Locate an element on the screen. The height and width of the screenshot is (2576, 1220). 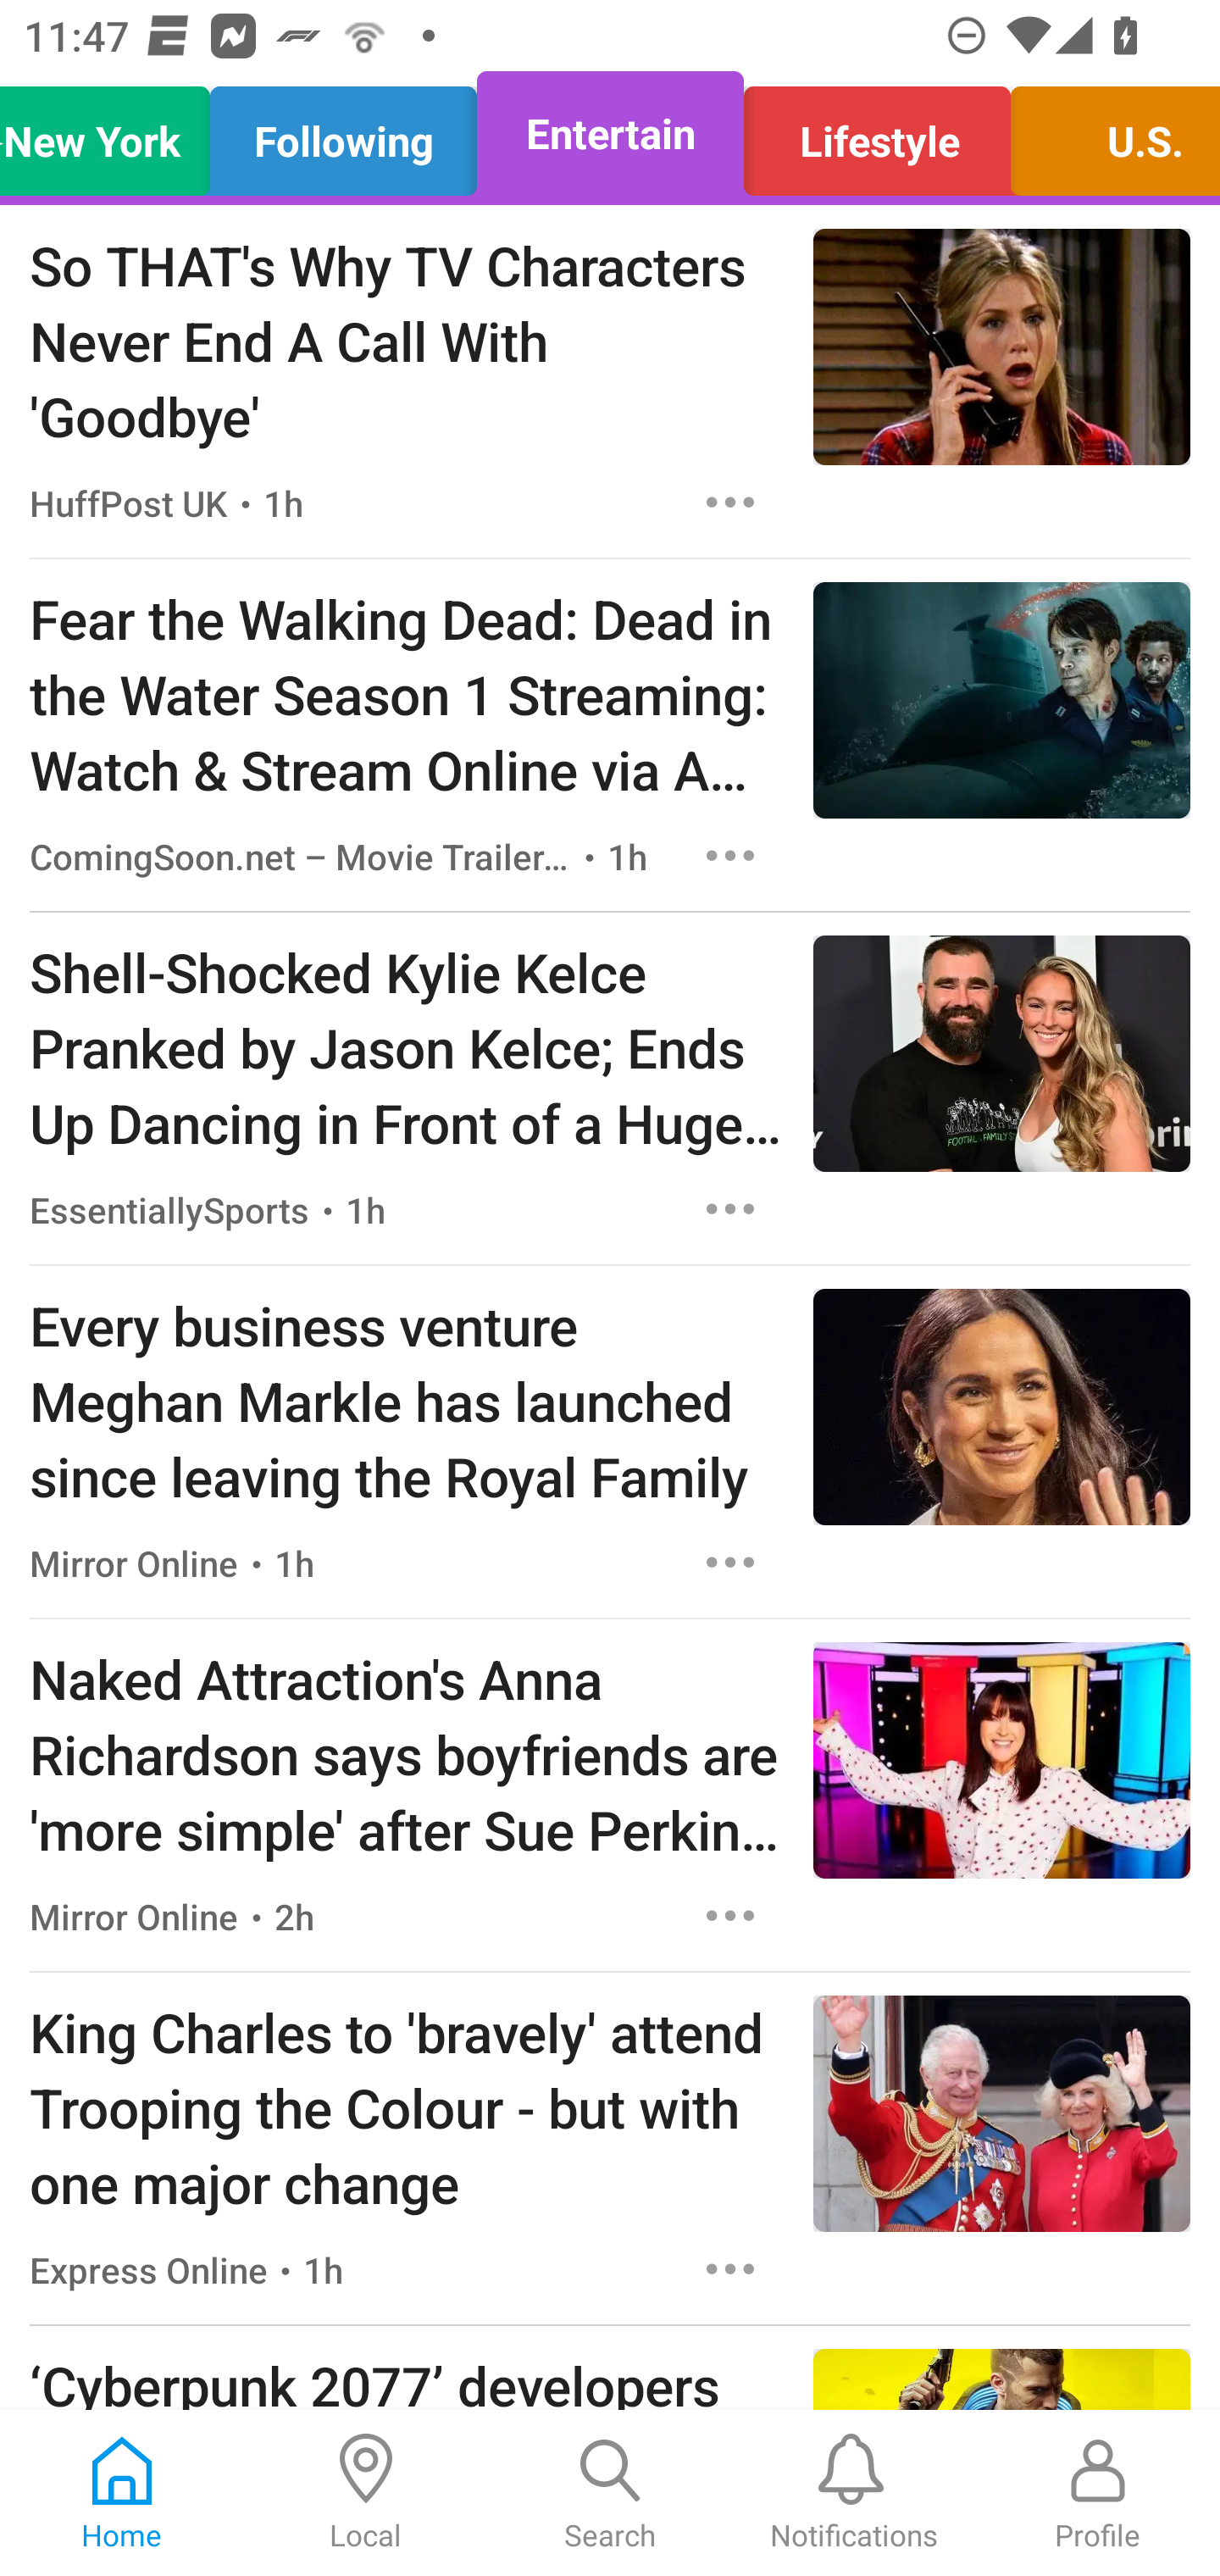
Notifications is located at coordinates (854, 2493).